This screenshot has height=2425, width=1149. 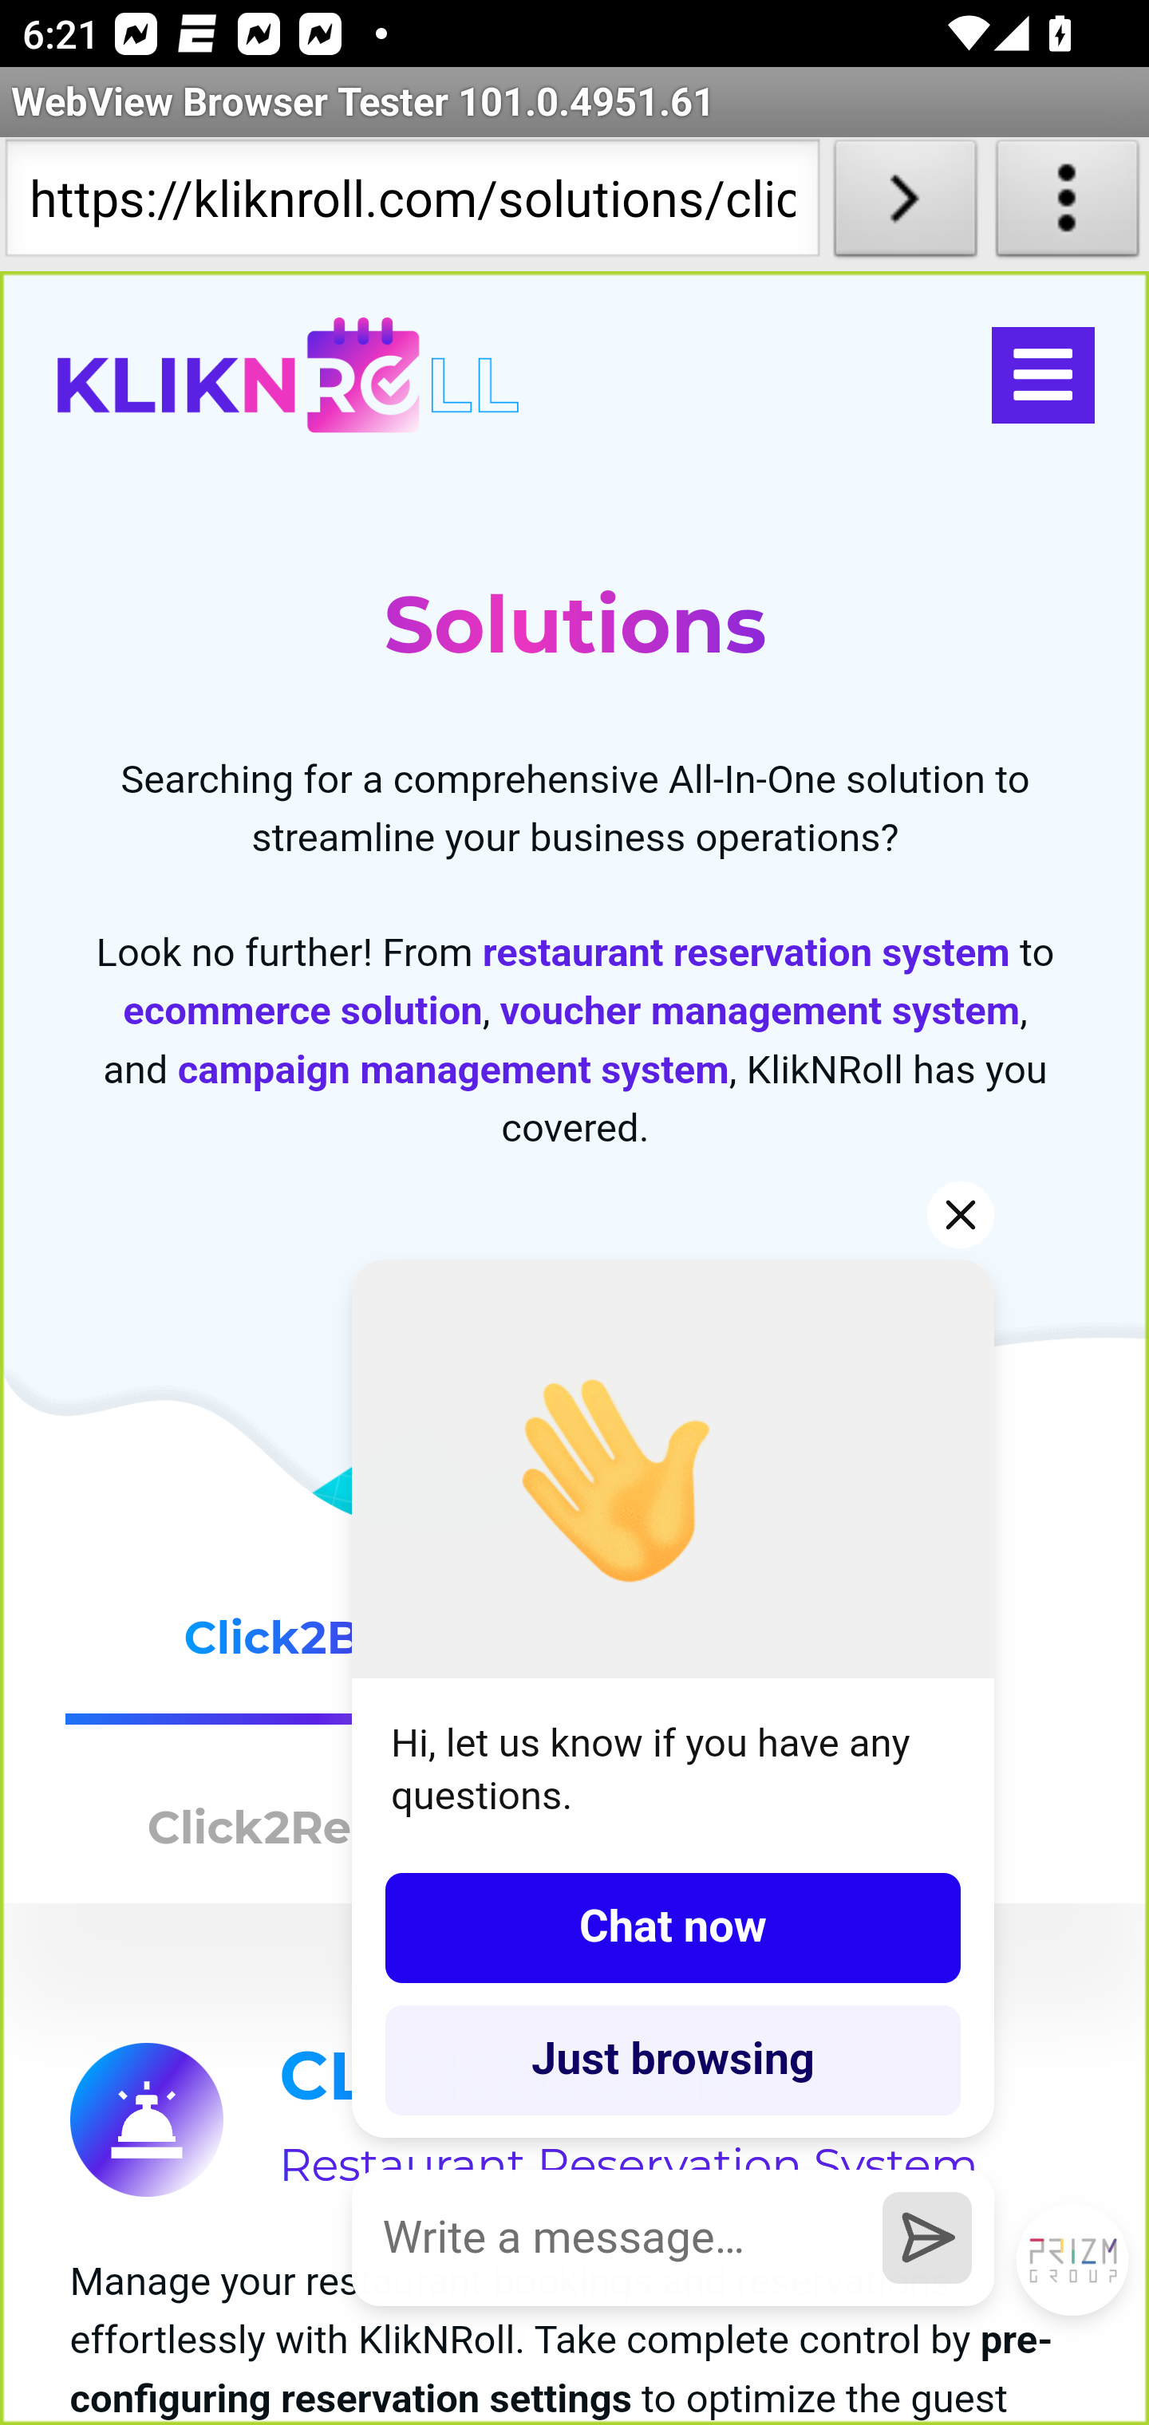 I want to click on kliknroll, so click(x=287, y=376).